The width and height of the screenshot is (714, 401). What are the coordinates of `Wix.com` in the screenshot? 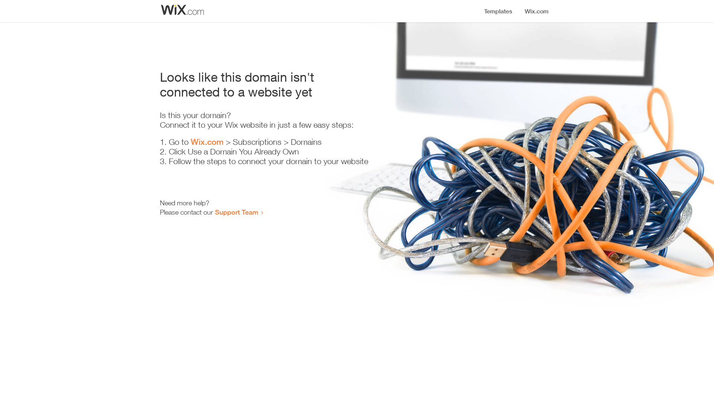 It's located at (207, 142).